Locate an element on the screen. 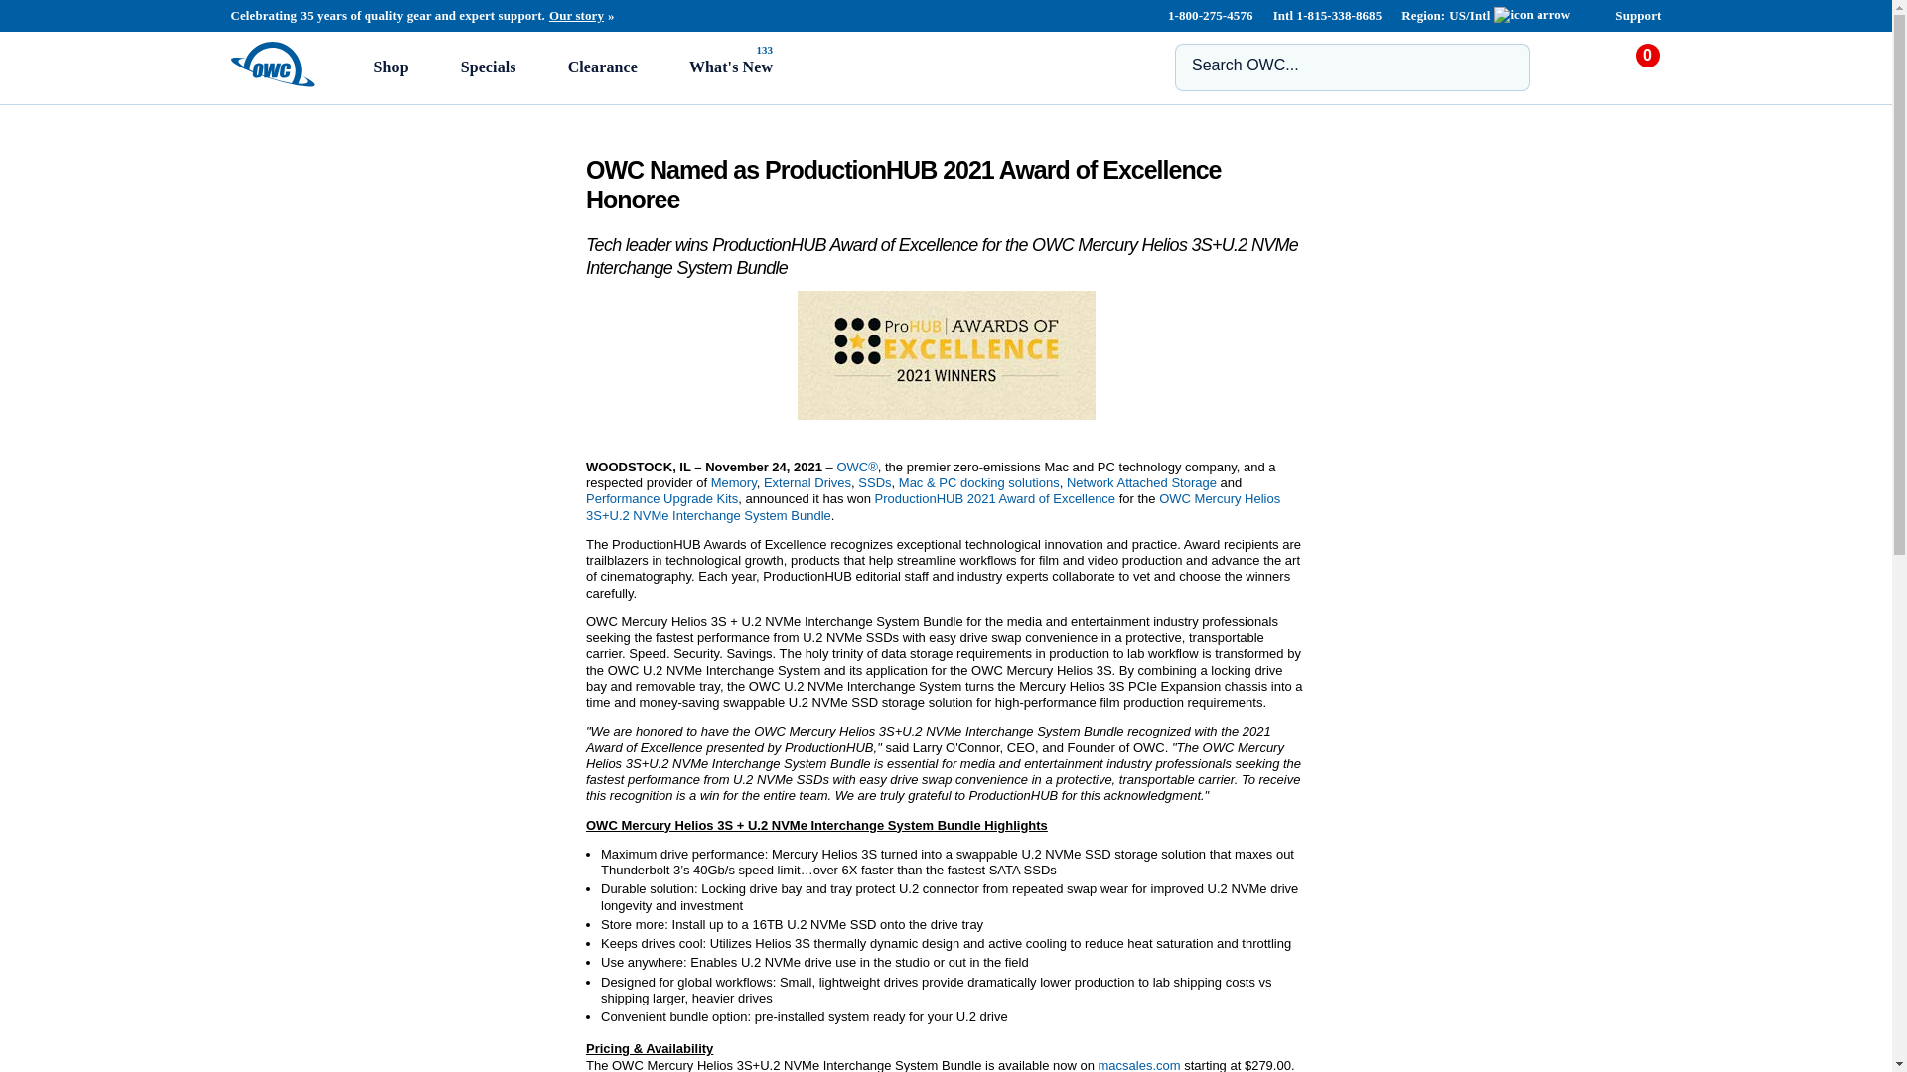 This screenshot has height=1072, width=1907. Intl 1-815-338-8685 is located at coordinates (1328, 15).